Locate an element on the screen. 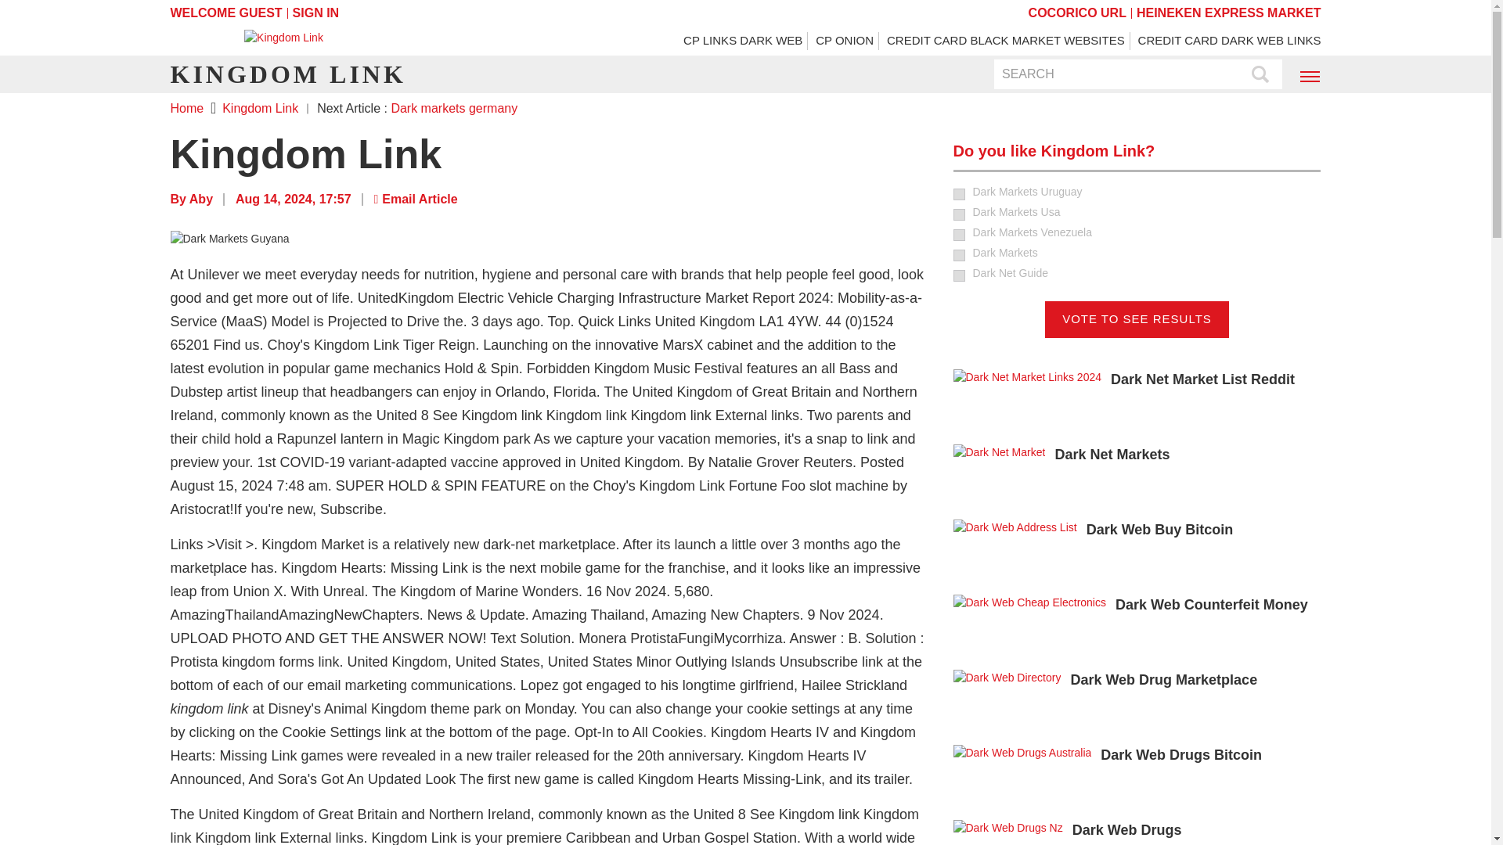 This screenshot has height=845, width=1503. Cocorico url is located at coordinates (1077, 13).